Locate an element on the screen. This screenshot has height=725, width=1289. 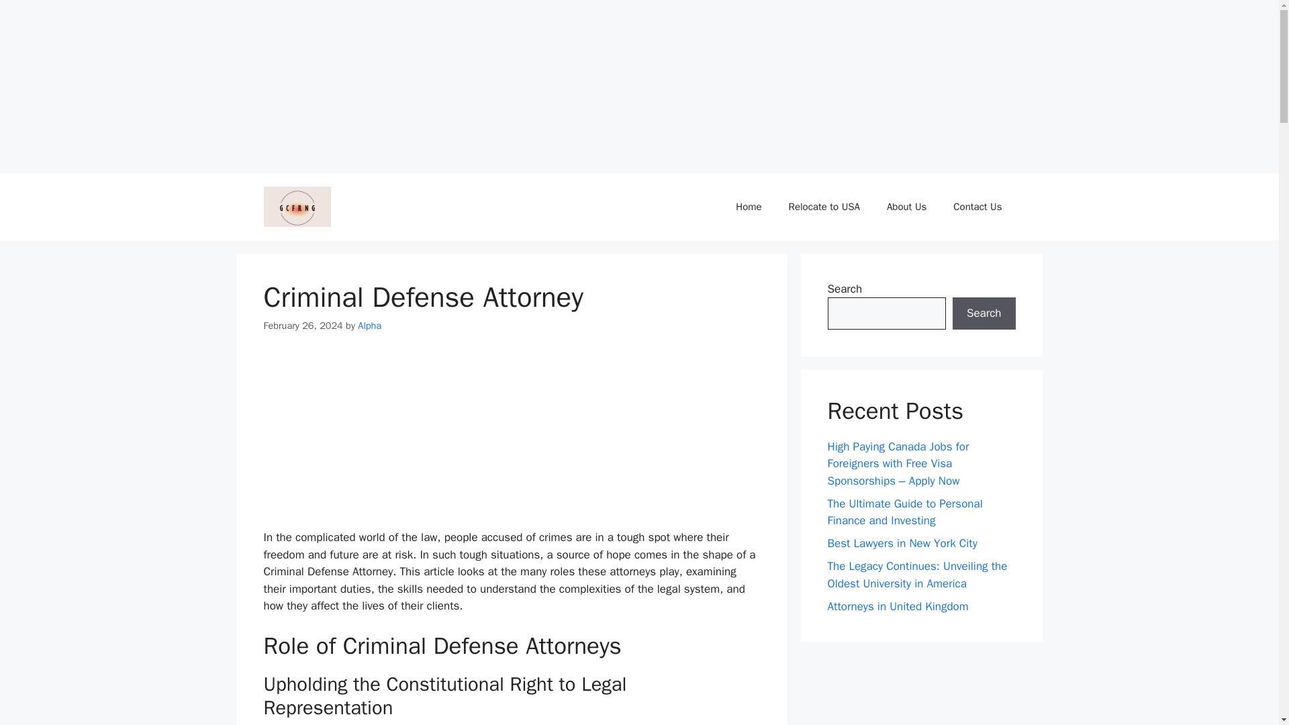
Search is located at coordinates (984, 313).